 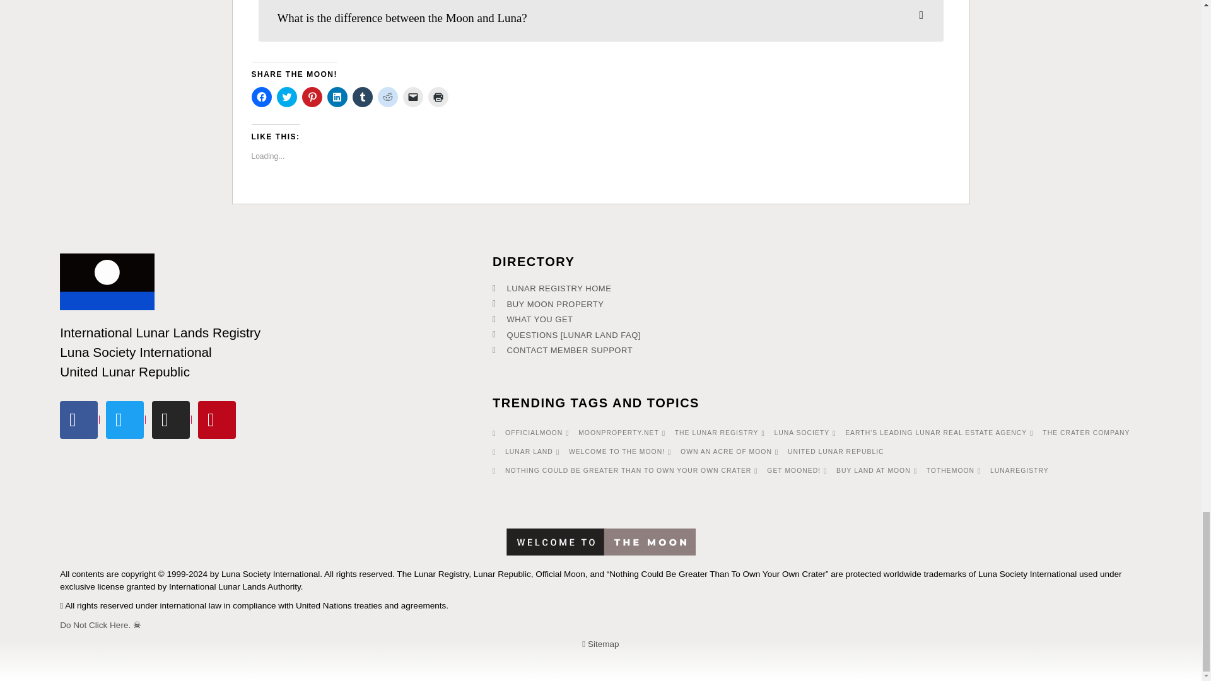 I want to click on Click to share on LinkedIn, so click(x=337, y=97).